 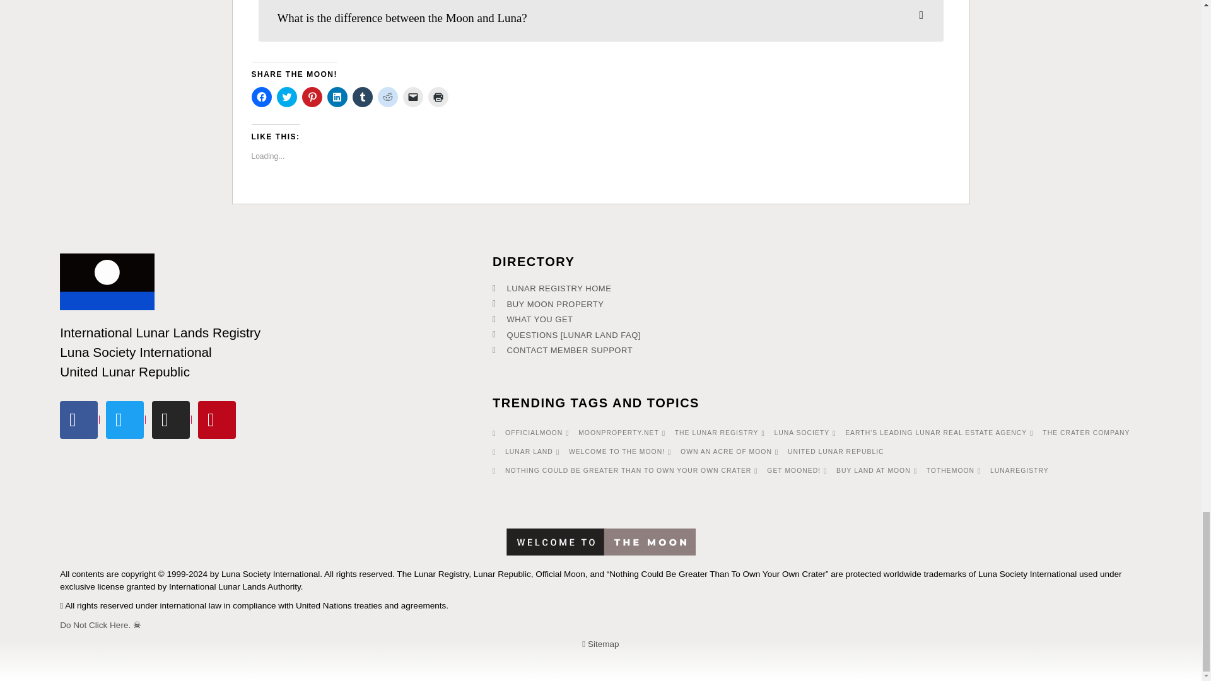 I want to click on Click to share on LinkedIn, so click(x=337, y=97).